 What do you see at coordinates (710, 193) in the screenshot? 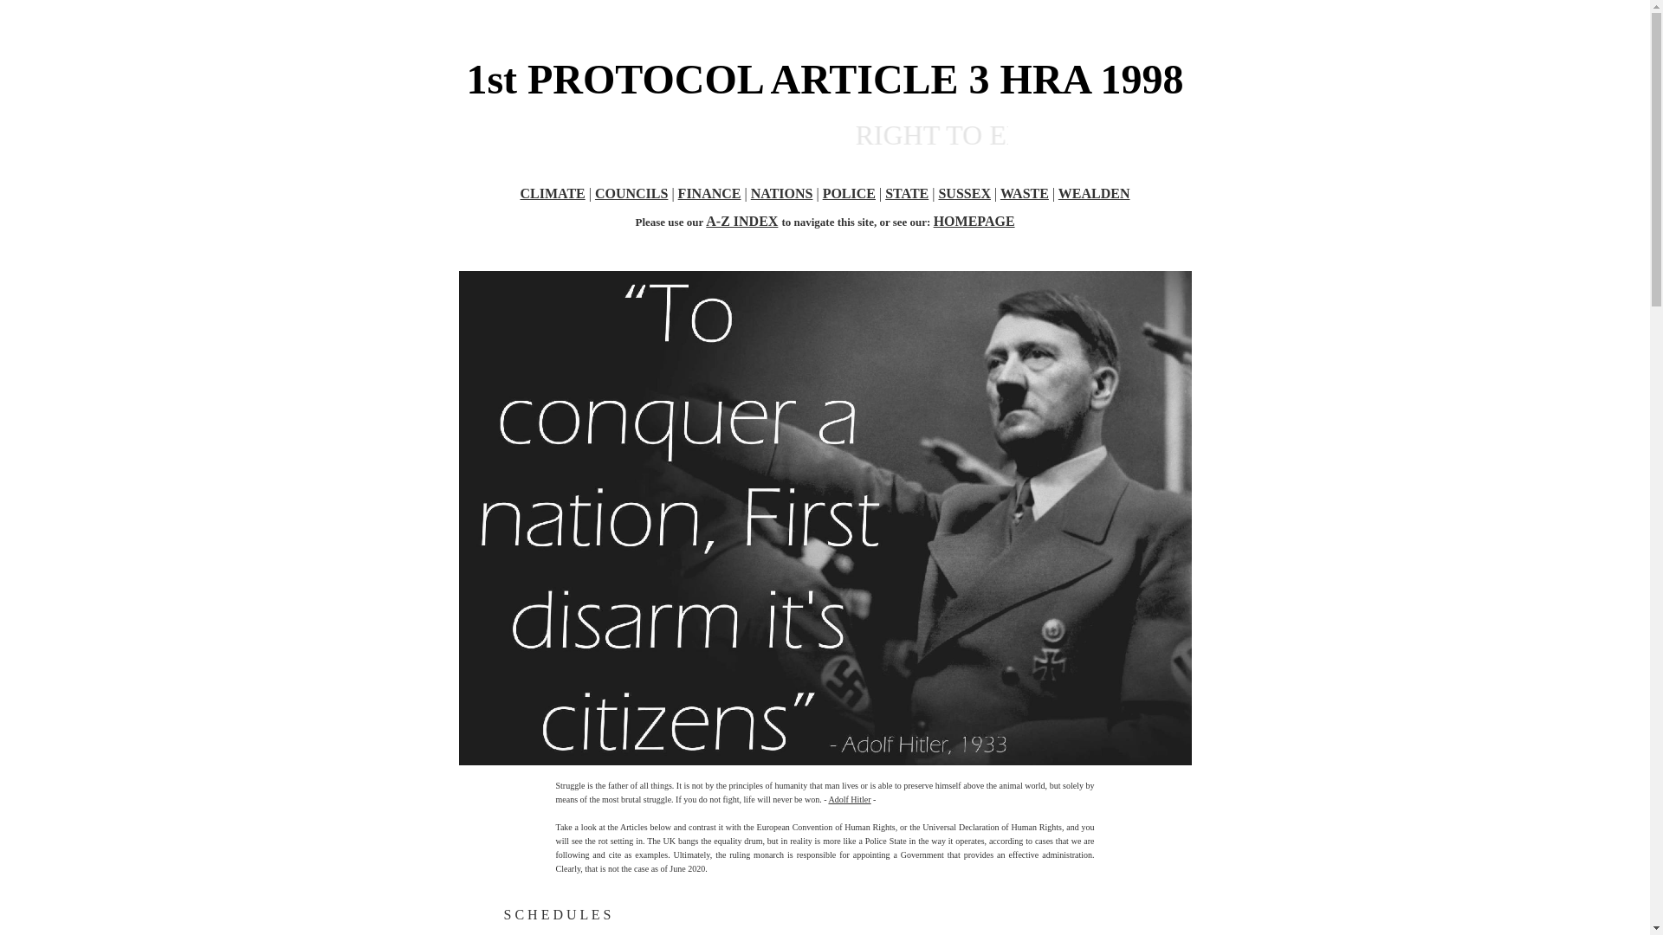
I see `FINANCE` at bounding box center [710, 193].